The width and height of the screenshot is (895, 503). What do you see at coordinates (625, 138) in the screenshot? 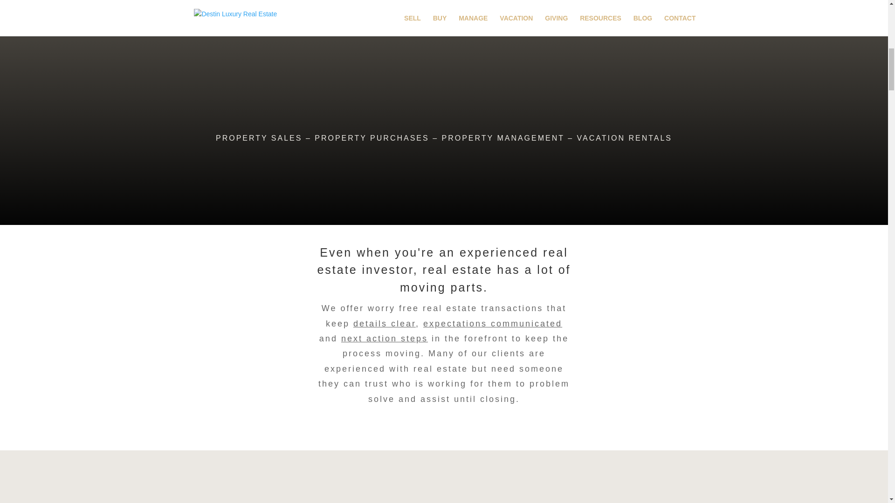
I see `VACATION RENTALS` at bounding box center [625, 138].